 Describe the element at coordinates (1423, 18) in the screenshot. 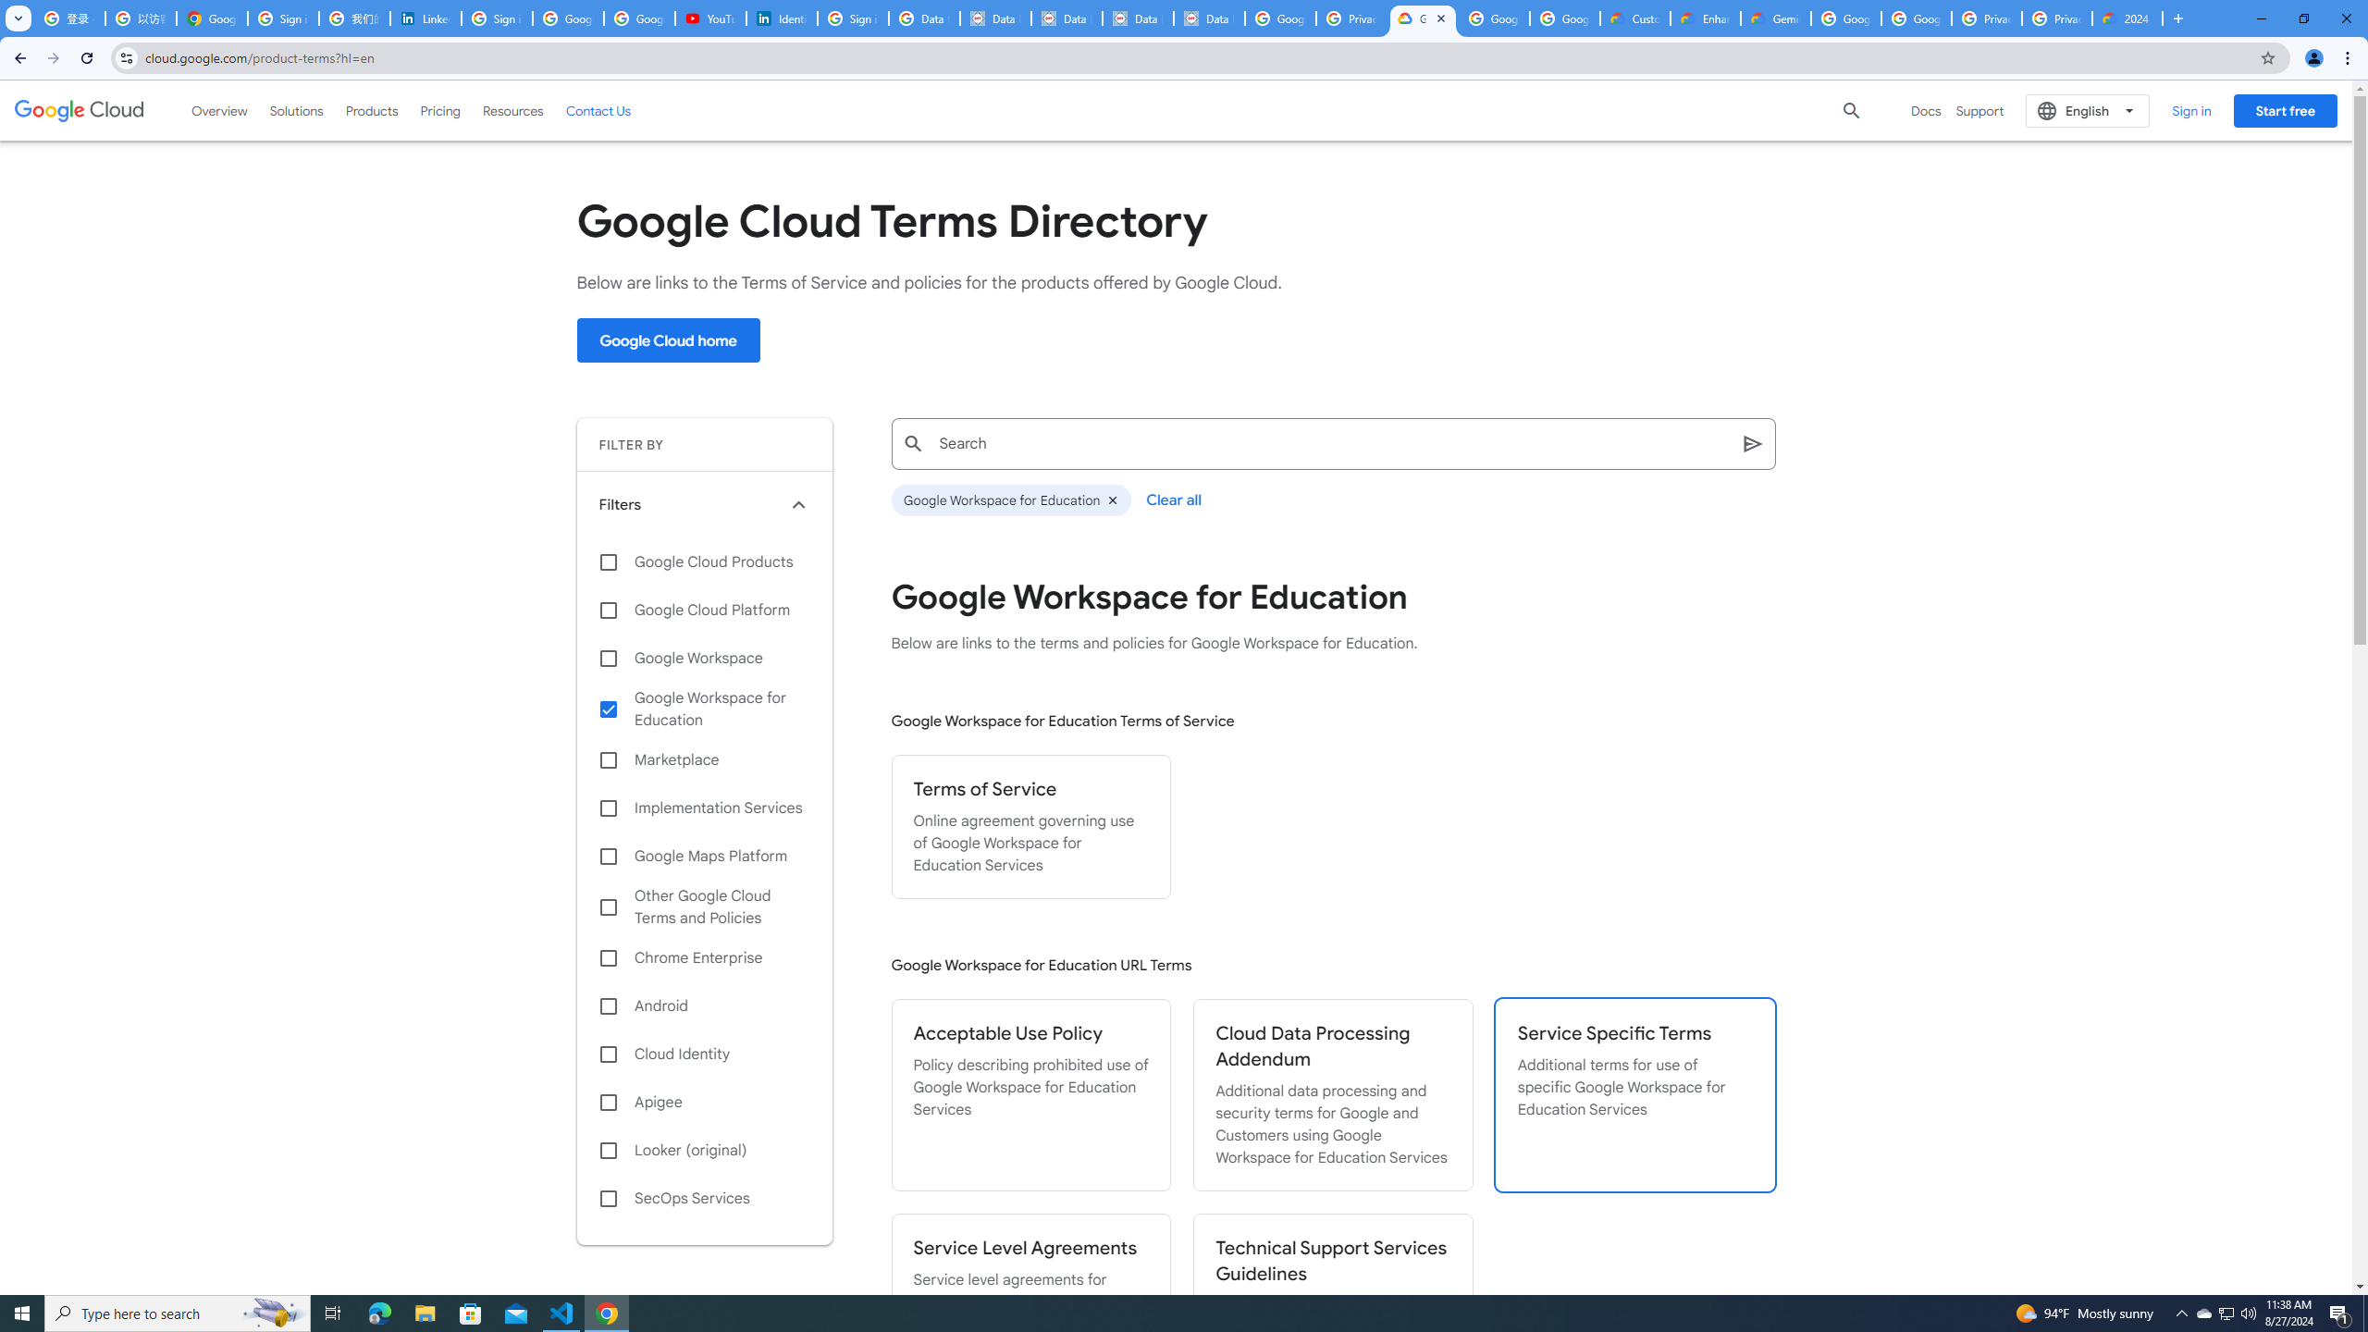

I see `Google Cloud Terms Directory | Google Cloud` at that location.